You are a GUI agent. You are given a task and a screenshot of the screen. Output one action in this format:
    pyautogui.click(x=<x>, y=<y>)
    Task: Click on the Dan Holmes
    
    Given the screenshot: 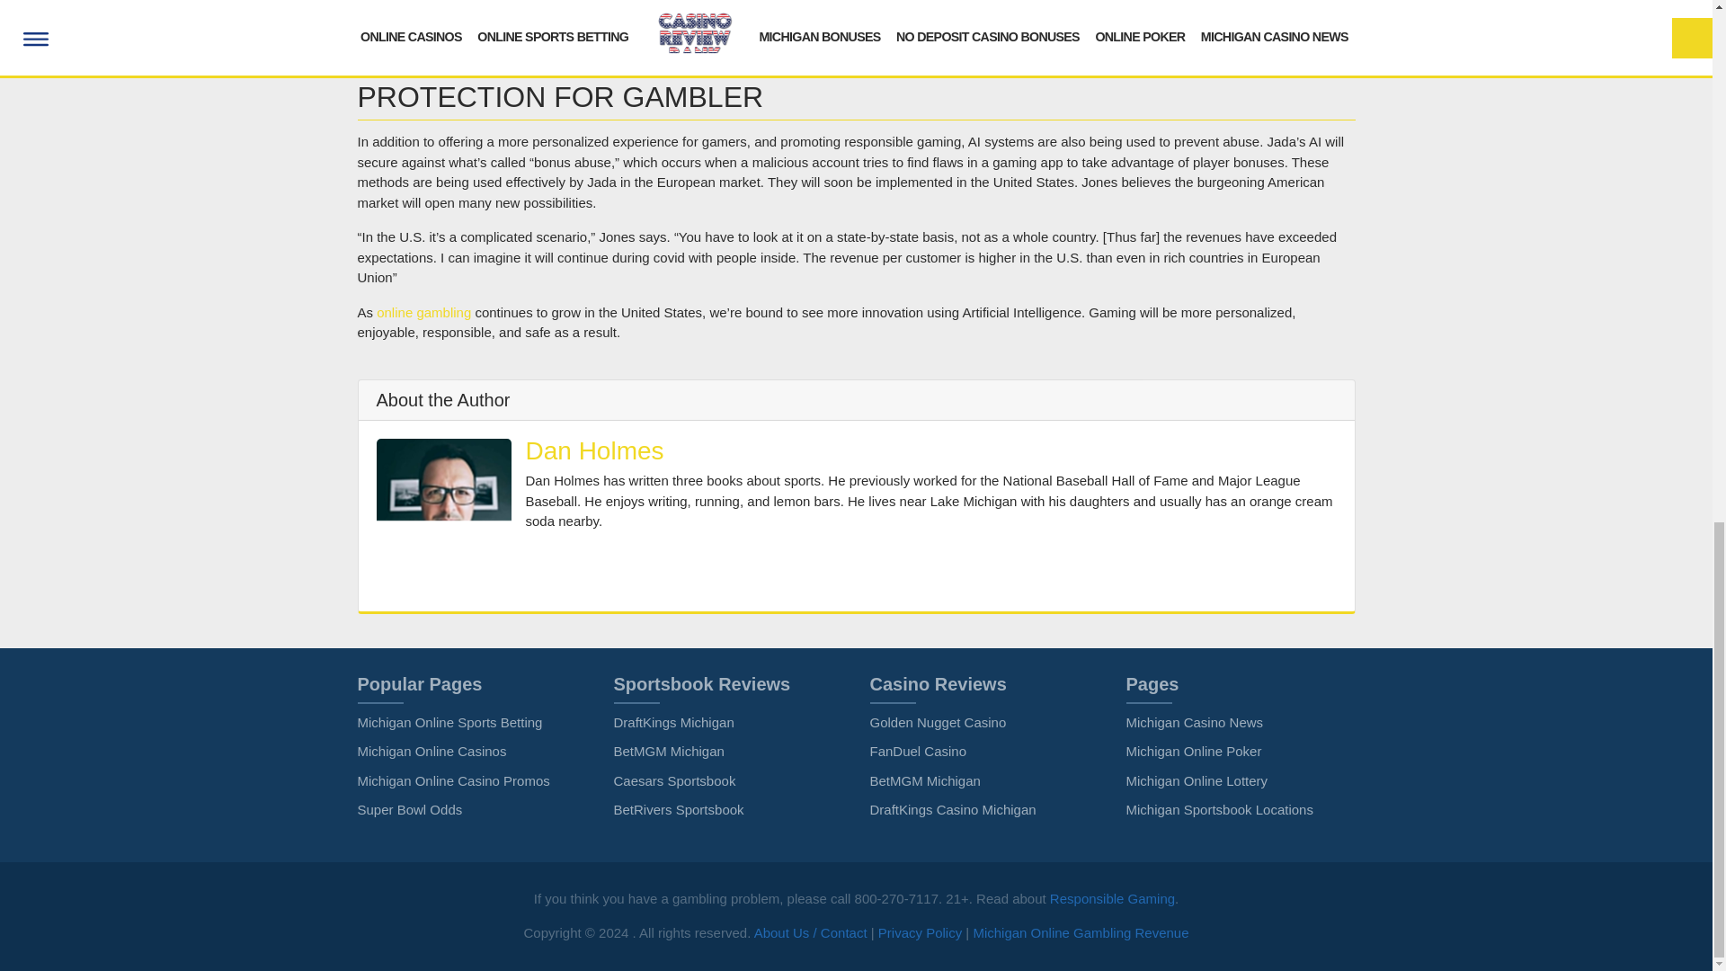 What is the action you would take?
    pyautogui.click(x=593, y=451)
    